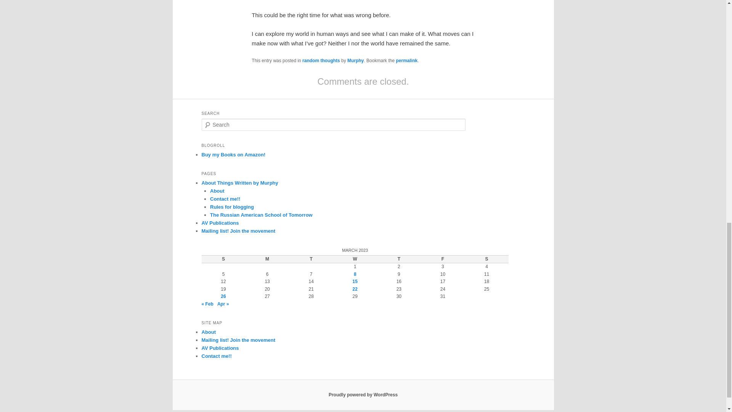 This screenshot has width=732, height=412. I want to click on random thoughts, so click(321, 61).